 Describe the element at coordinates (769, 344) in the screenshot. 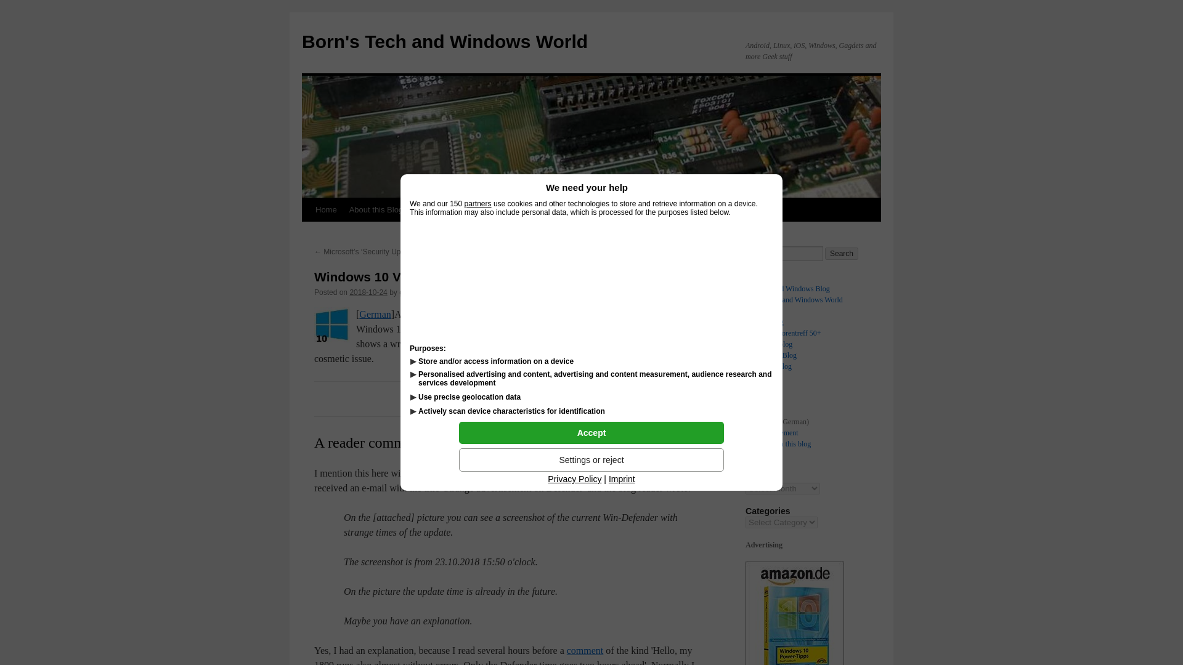

I see `Mein Reiseblog` at that location.